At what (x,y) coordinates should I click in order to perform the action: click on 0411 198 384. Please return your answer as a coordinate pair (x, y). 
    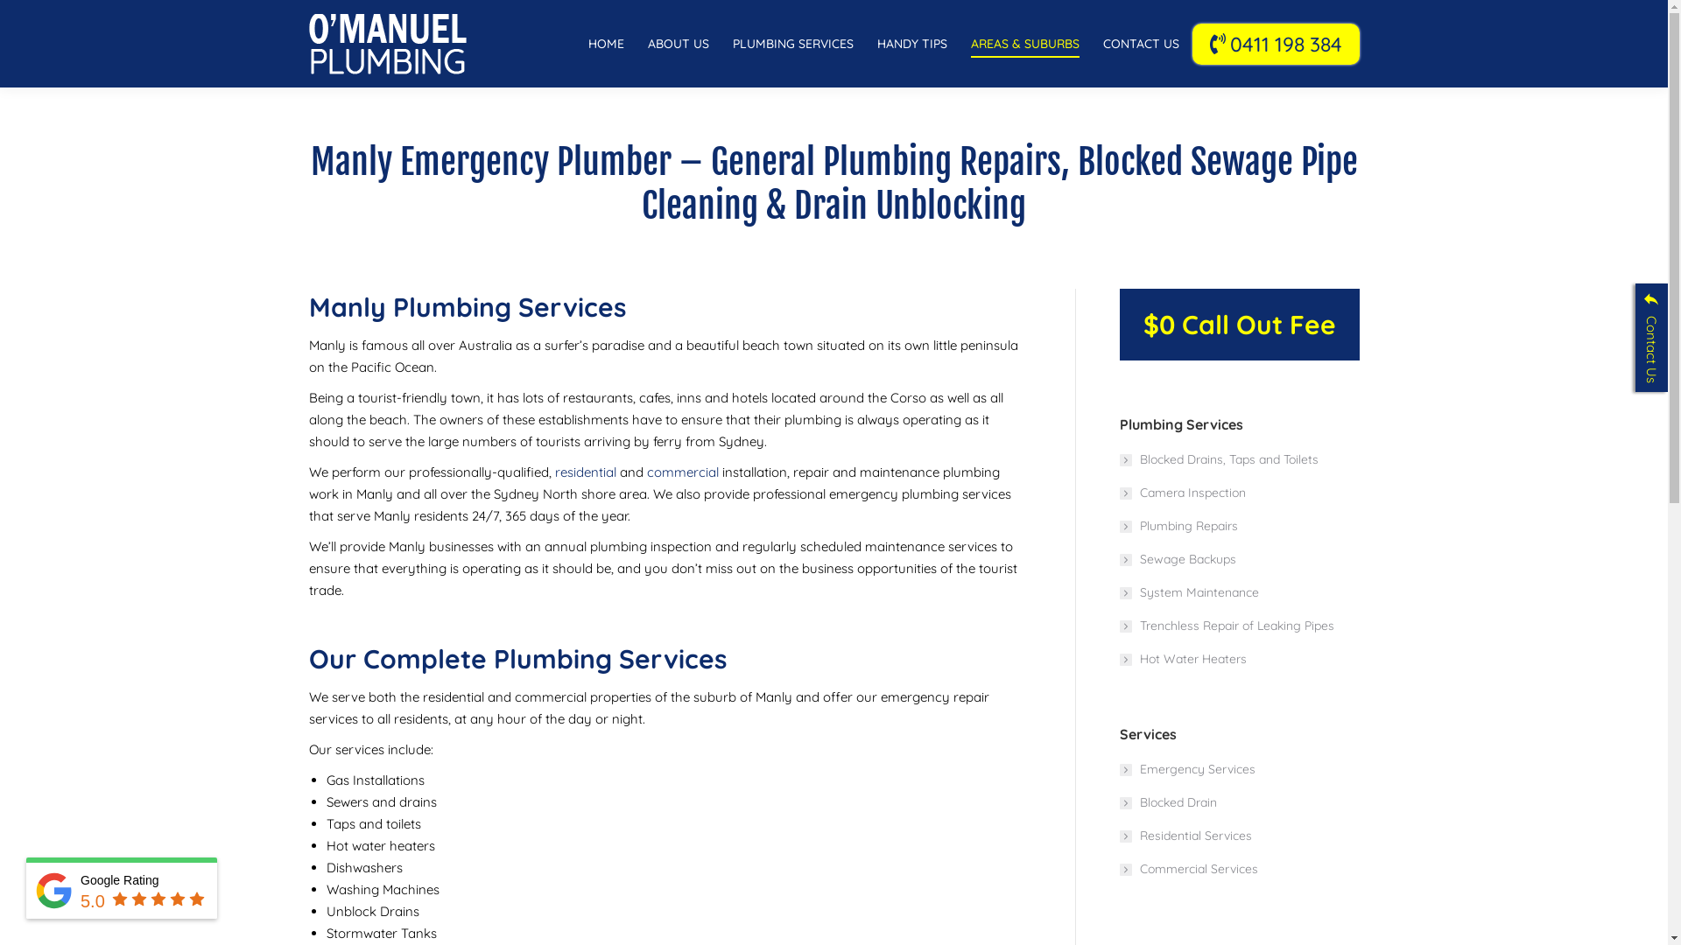
    Looking at the image, I should click on (1277, 44).